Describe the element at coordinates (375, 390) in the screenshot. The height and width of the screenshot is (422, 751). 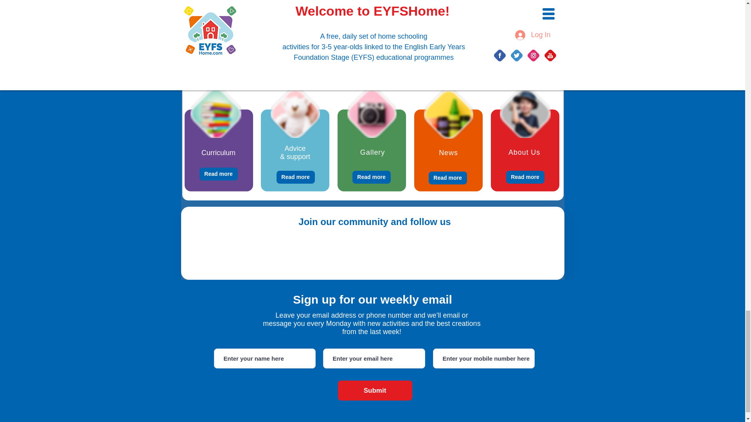
I see `Submit` at that location.